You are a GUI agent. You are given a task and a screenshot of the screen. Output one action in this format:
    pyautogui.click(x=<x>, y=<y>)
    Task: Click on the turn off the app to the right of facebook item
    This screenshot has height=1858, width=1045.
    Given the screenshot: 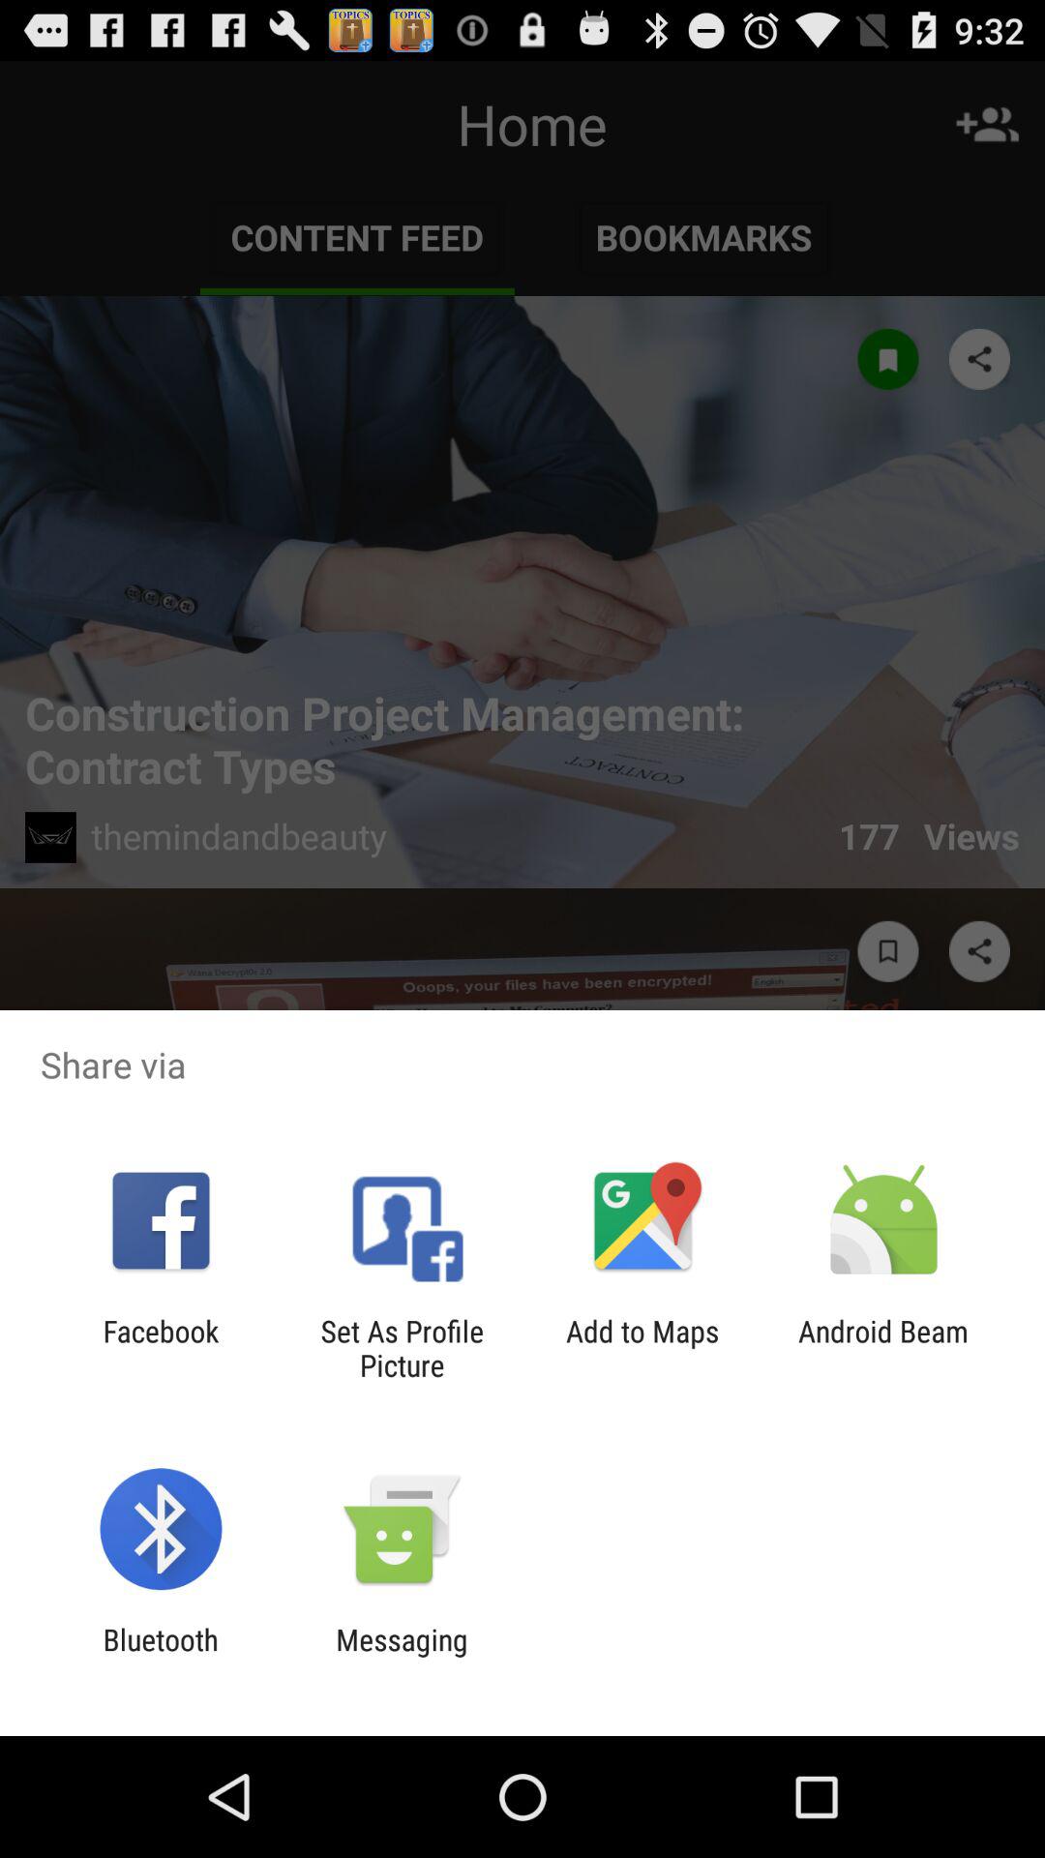 What is the action you would take?
    pyautogui.click(x=402, y=1348)
    